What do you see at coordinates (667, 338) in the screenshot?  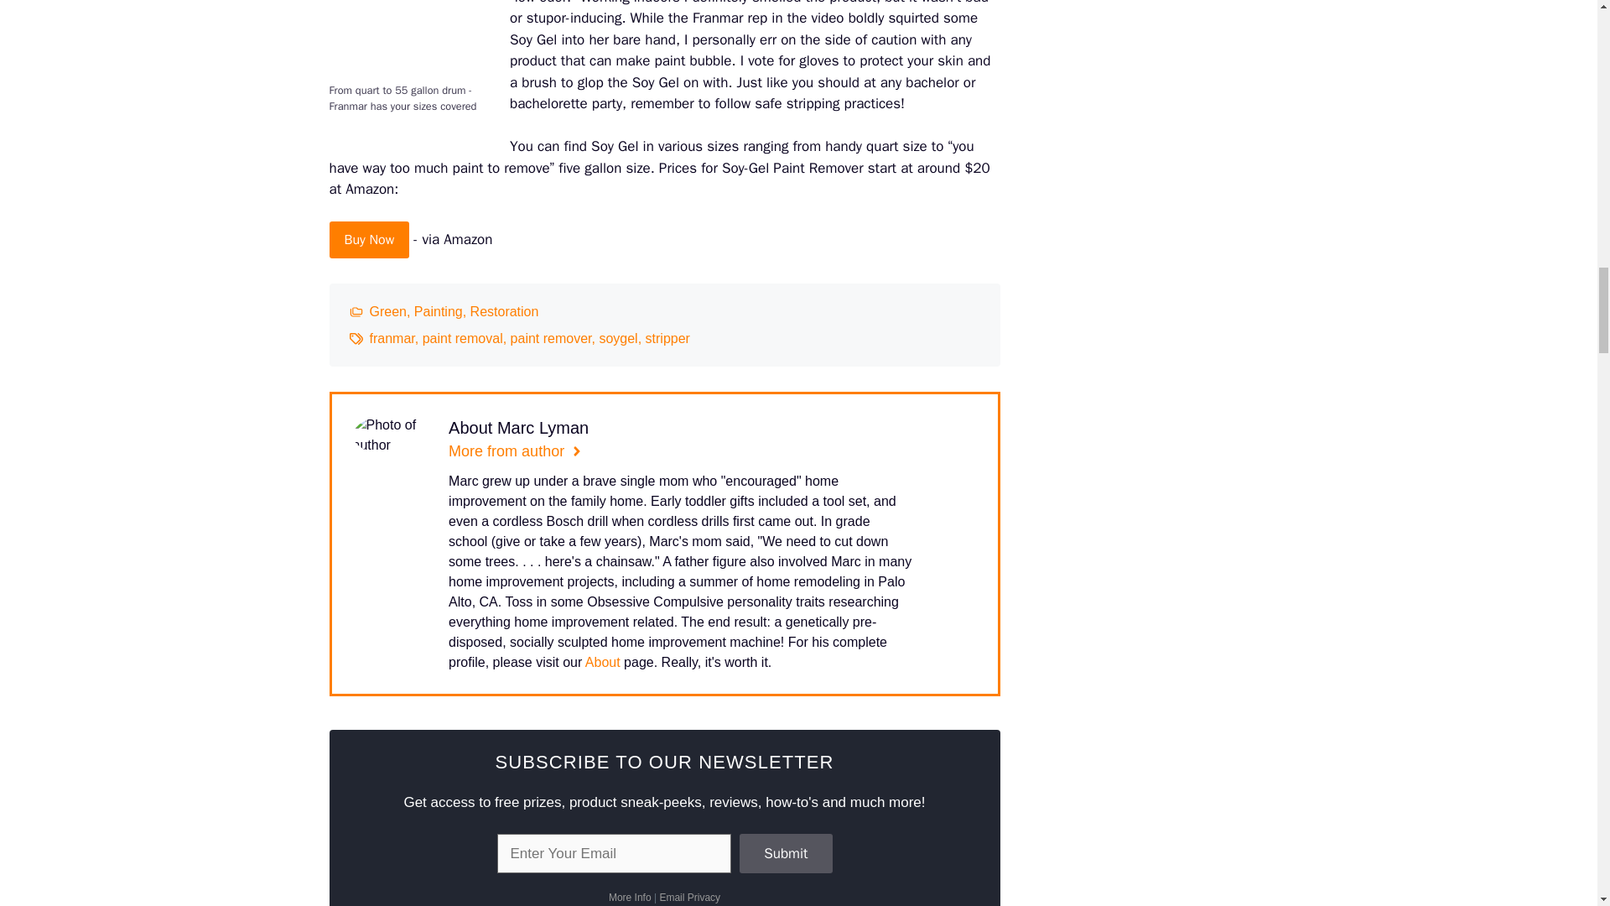 I see `stripper` at bounding box center [667, 338].